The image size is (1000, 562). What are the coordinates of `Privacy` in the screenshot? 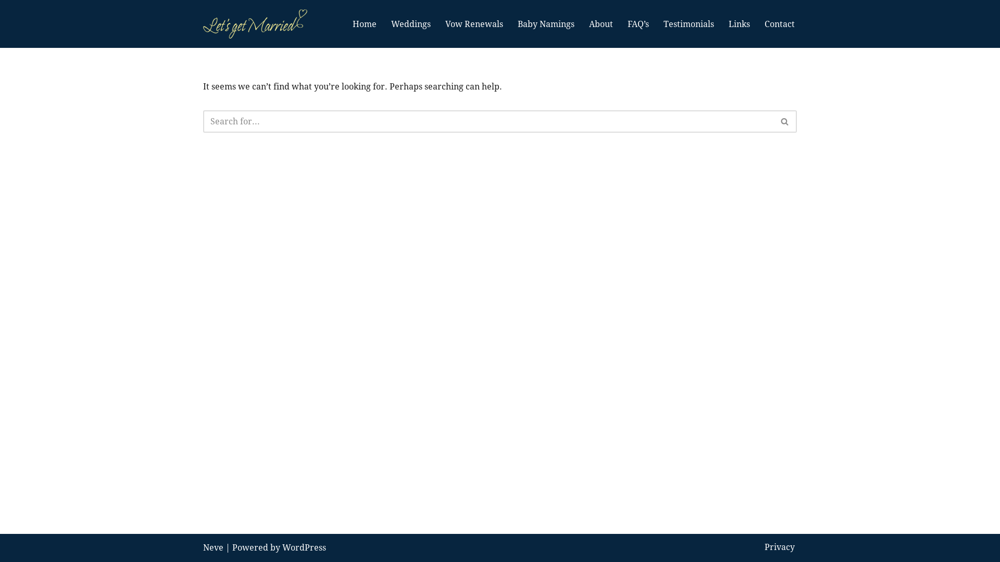 It's located at (780, 547).